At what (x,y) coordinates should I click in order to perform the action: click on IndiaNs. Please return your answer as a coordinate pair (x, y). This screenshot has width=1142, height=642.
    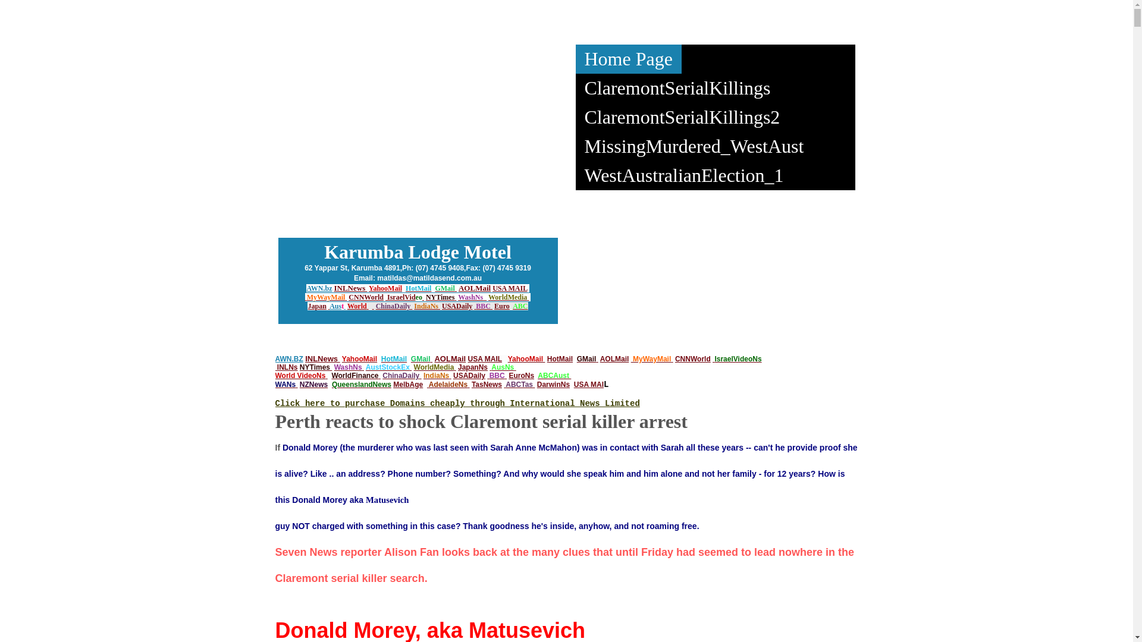
    Looking at the image, I should click on (426, 306).